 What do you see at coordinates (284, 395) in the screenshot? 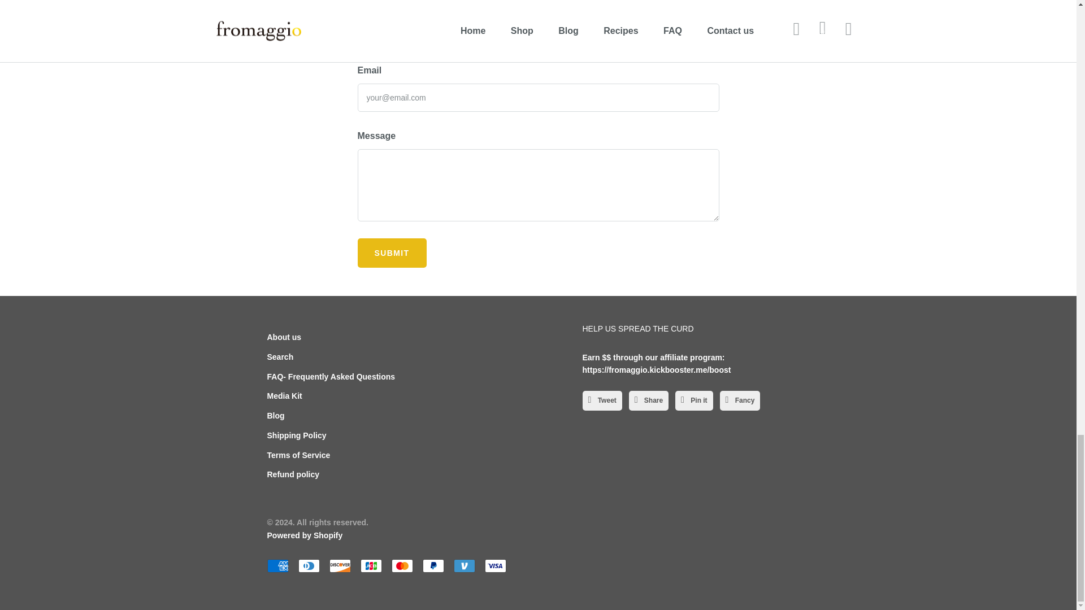
I see `Media Kit` at bounding box center [284, 395].